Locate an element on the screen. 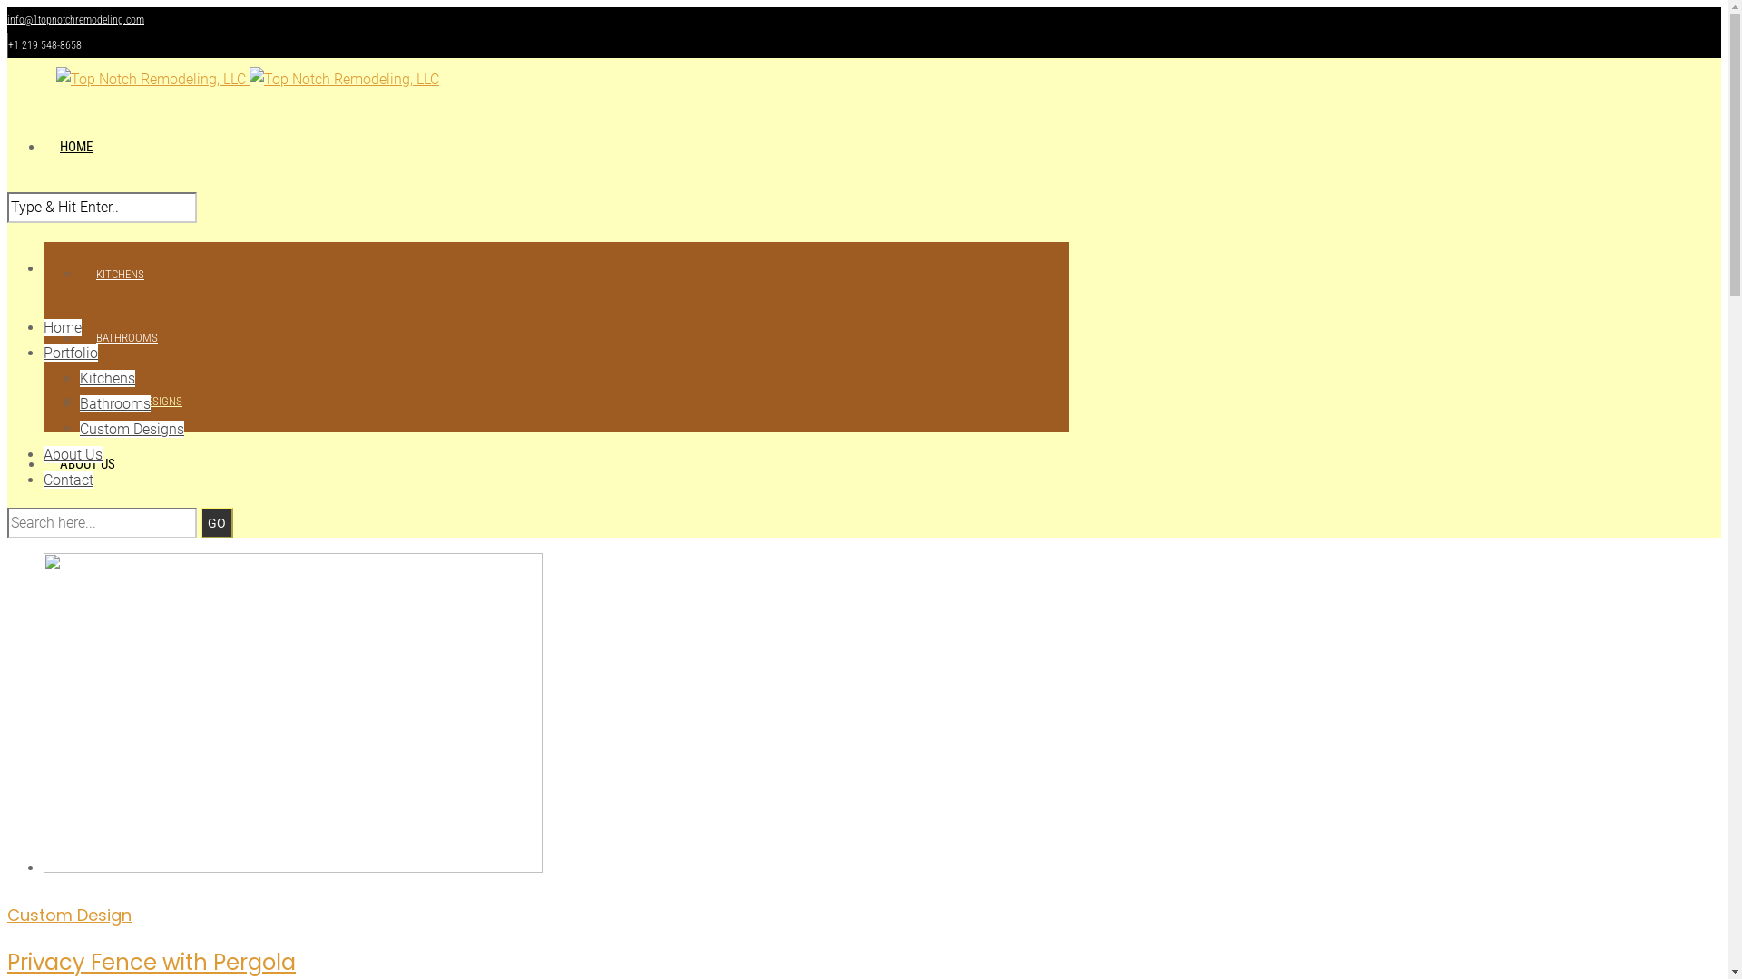 This screenshot has height=979, width=1742. Top Notch Remodeling, LLC is located at coordinates (345, 80).